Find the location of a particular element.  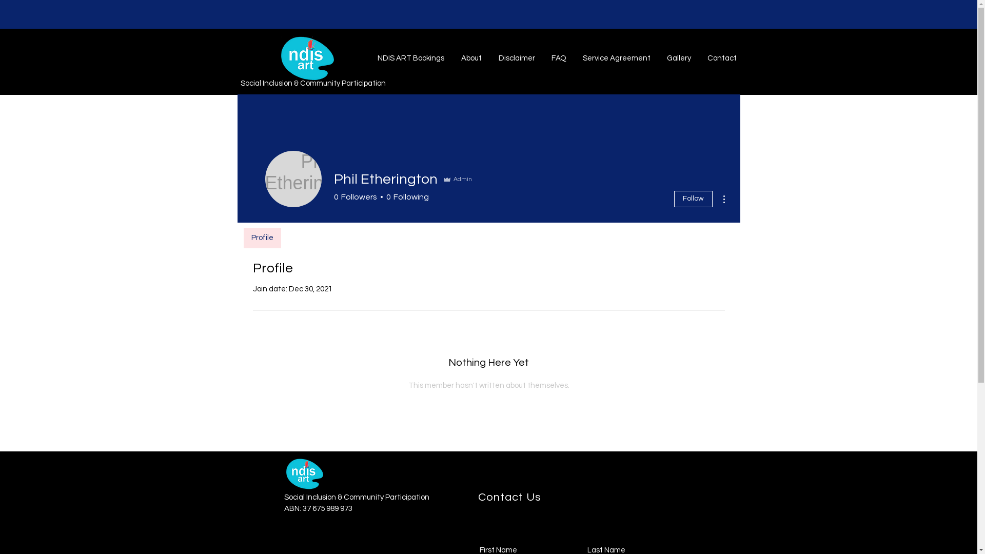

FAQ is located at coordinates (553, 58).